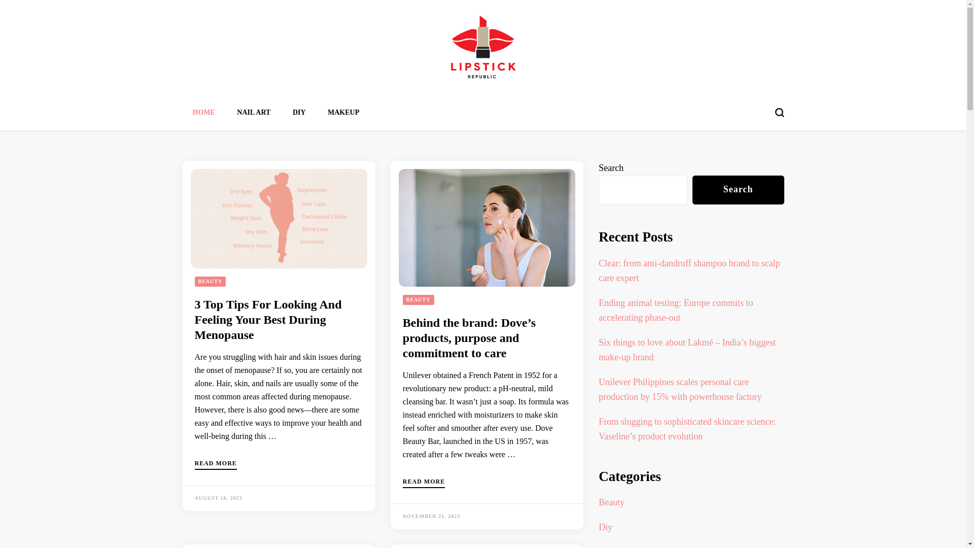  Describe the element at coordinates (424, 483) in the screenshot. I see `READ MORE` at that location.